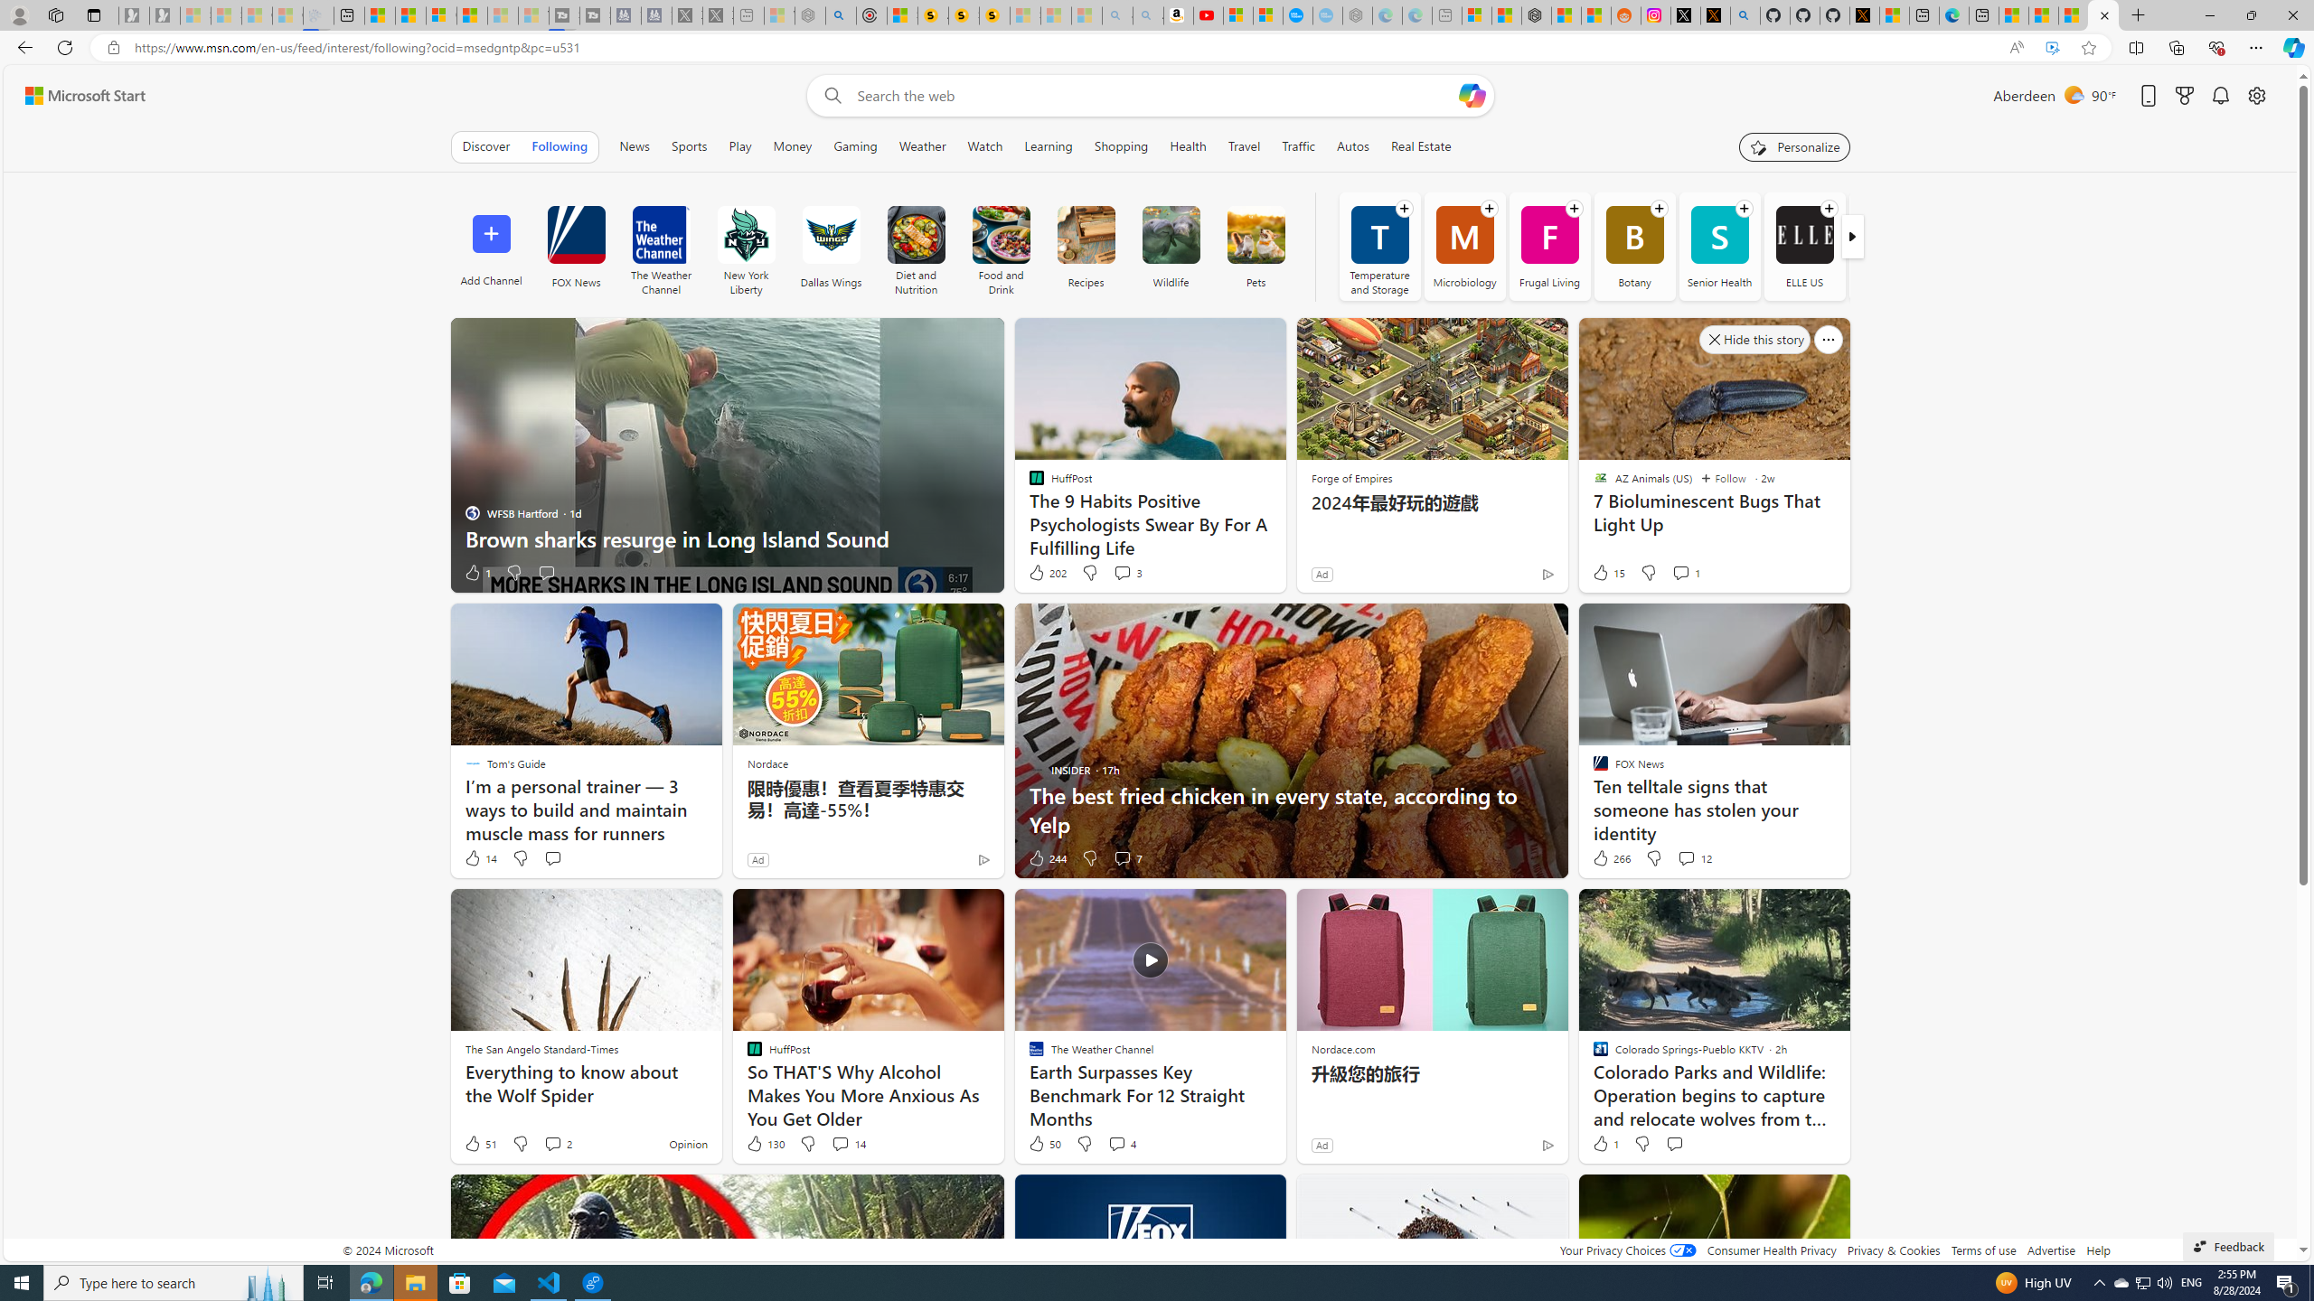  I want to click on SB Nation, so click(1889, 246).